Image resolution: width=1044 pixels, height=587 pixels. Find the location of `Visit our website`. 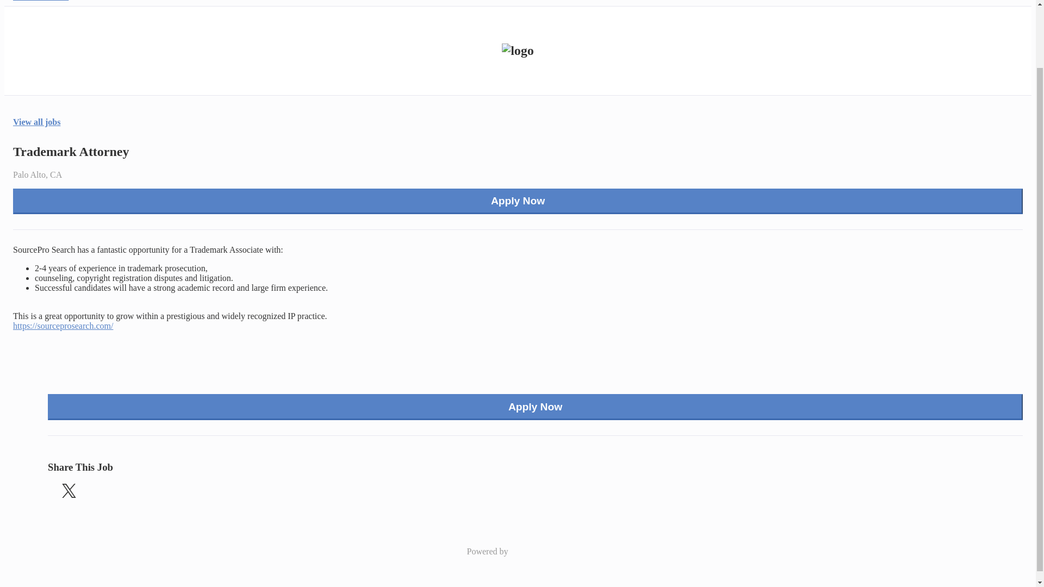

Visit our website is located at coordinates (42, 1).